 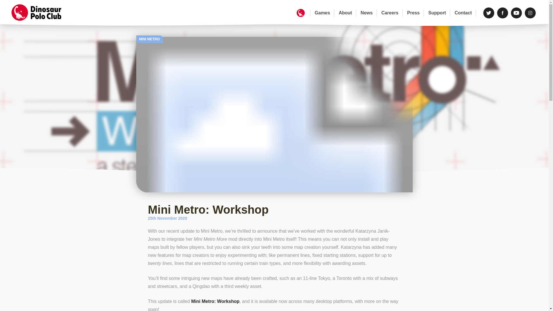 What do you see at coordinates (390, 13) in the screenshot?
I see `Careers` at bounding box center [390, 13].